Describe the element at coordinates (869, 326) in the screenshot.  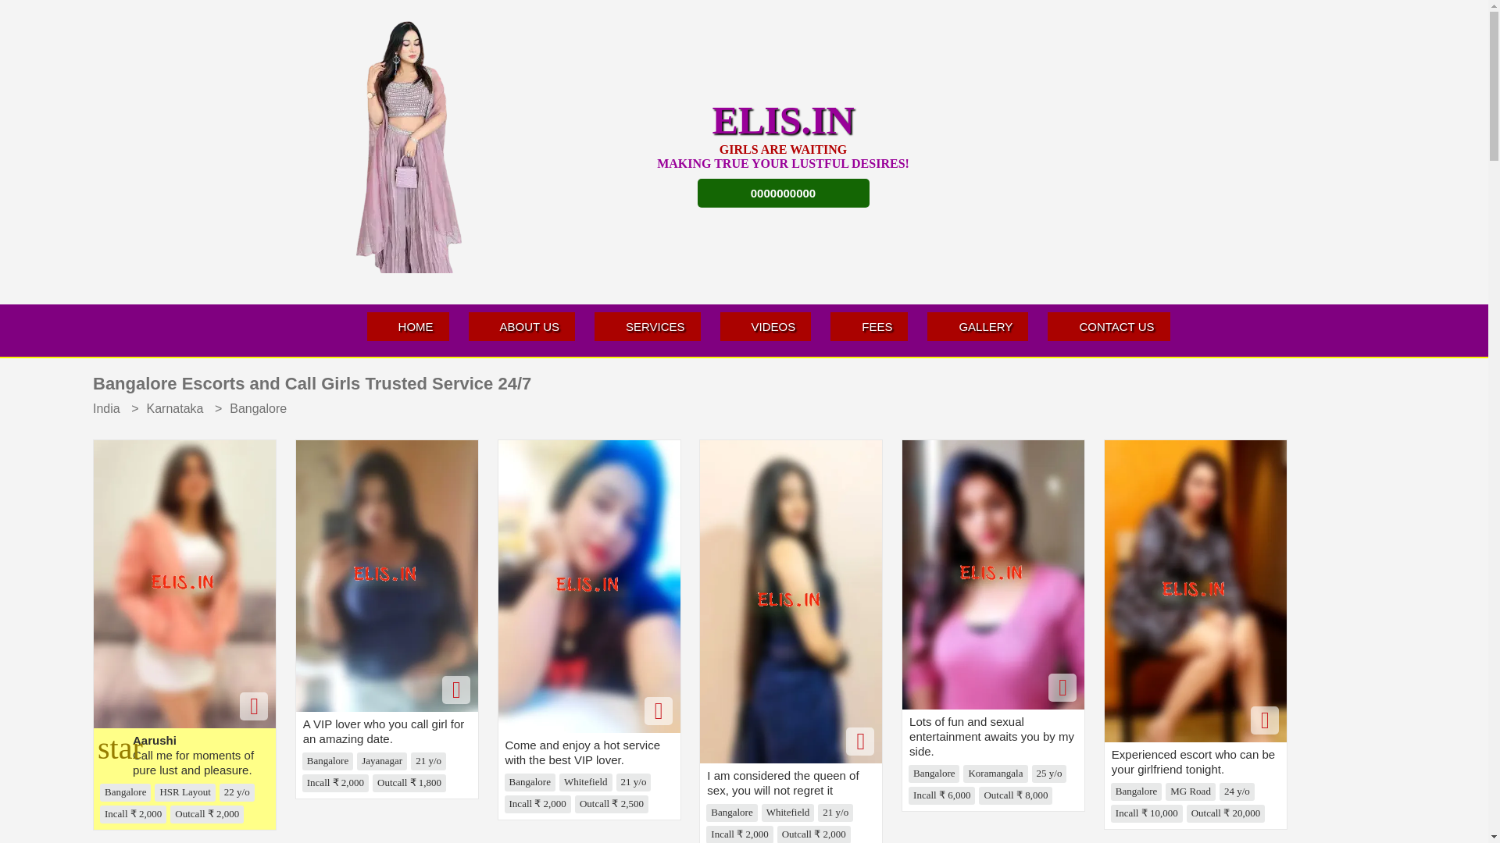
I see `FEES` at that location.